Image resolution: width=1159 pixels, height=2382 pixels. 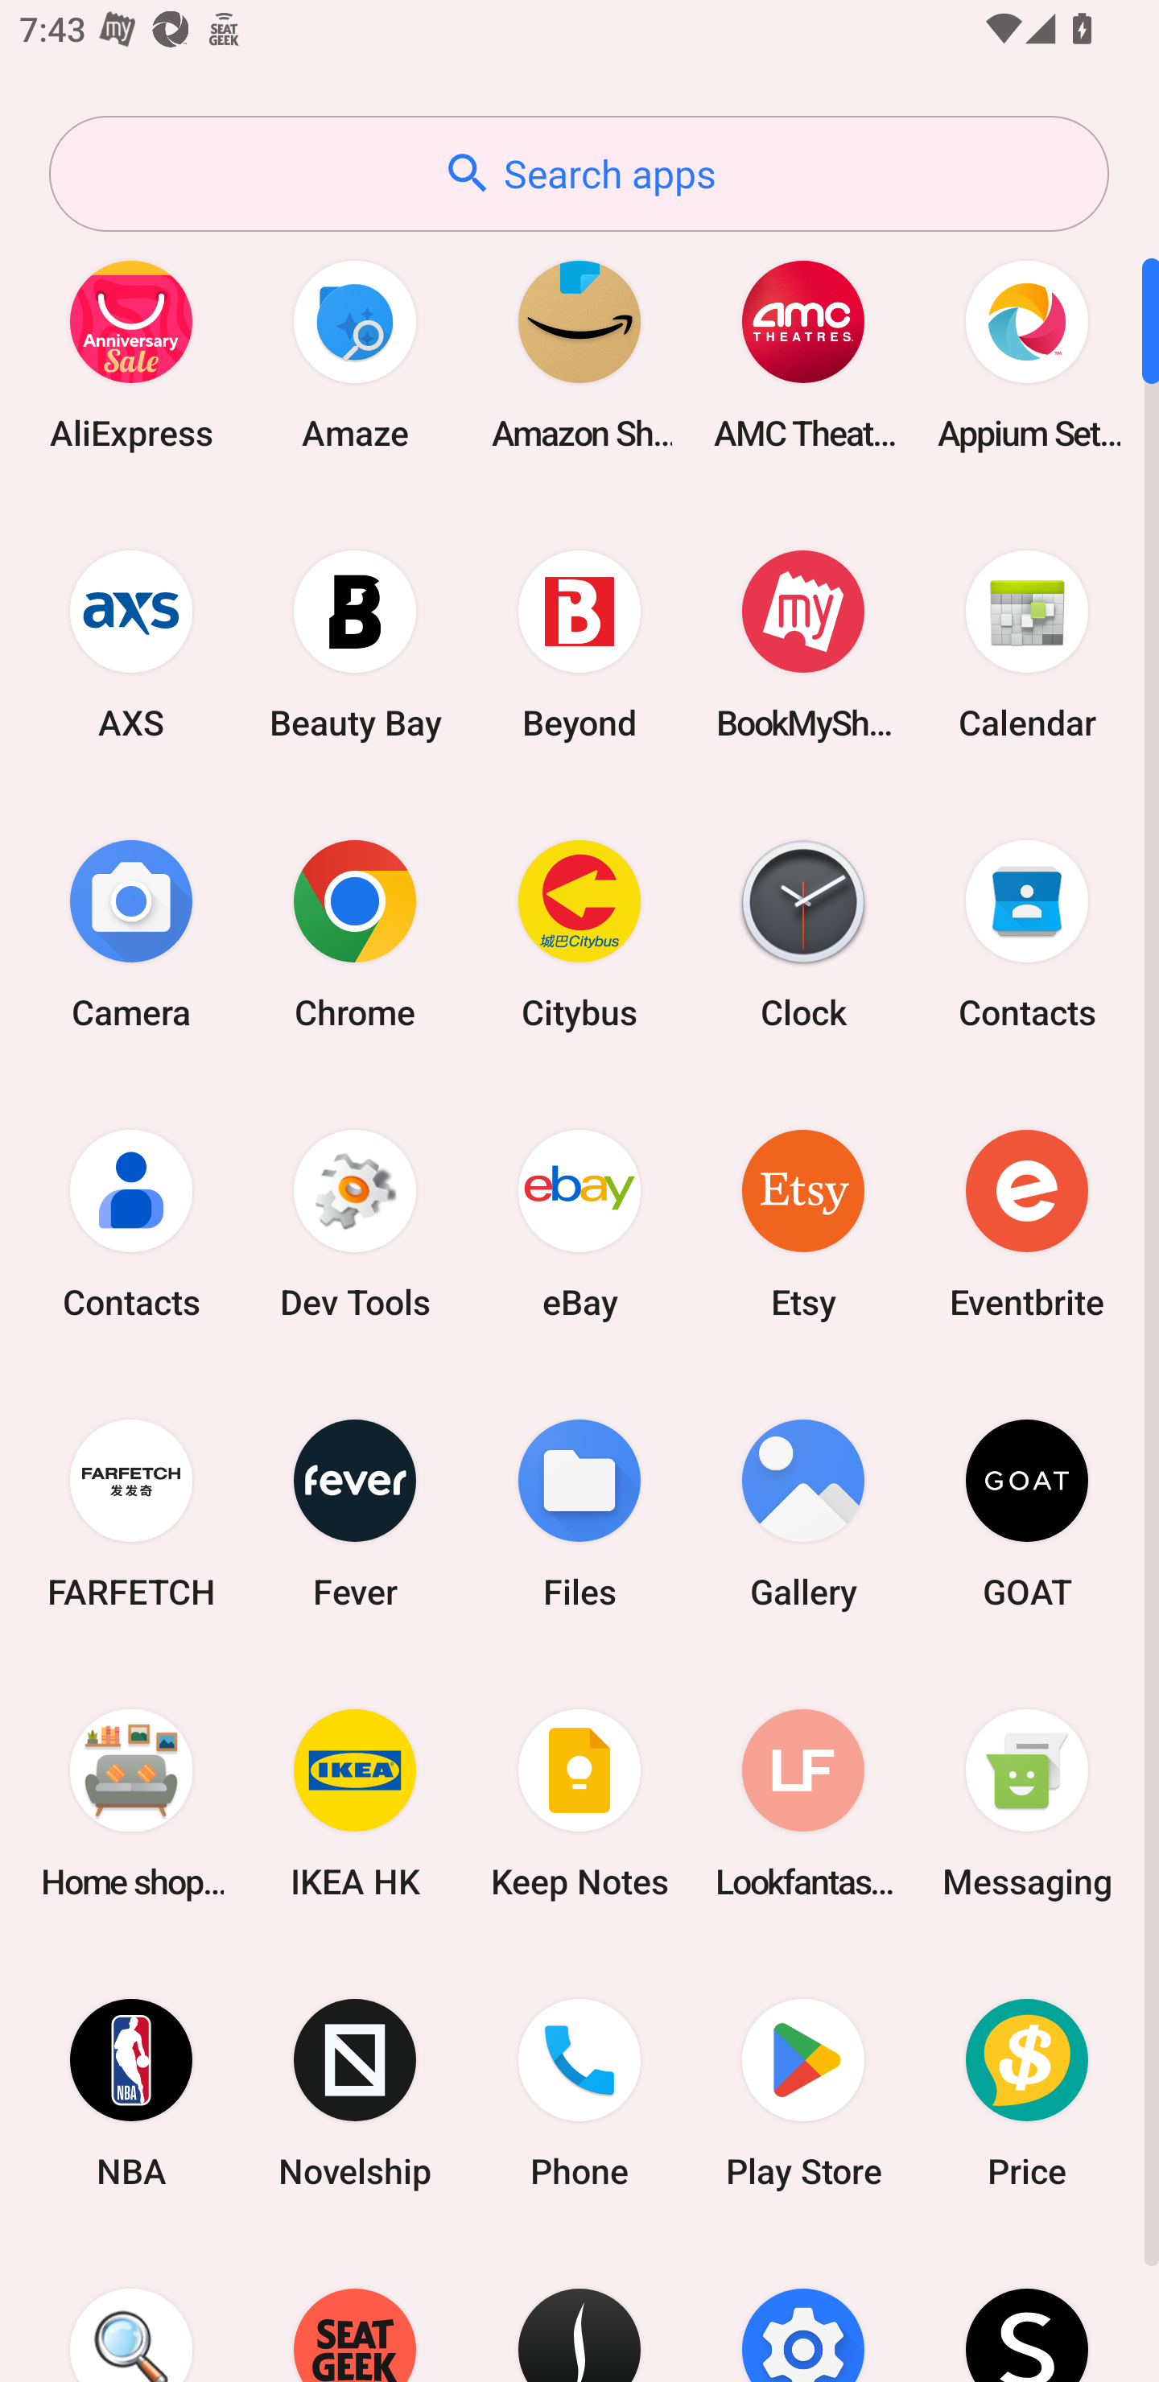 What do you see at coordinates (1027, 644) in the screenshot?
I see `Calendar` at bounding box center [1027, 644].